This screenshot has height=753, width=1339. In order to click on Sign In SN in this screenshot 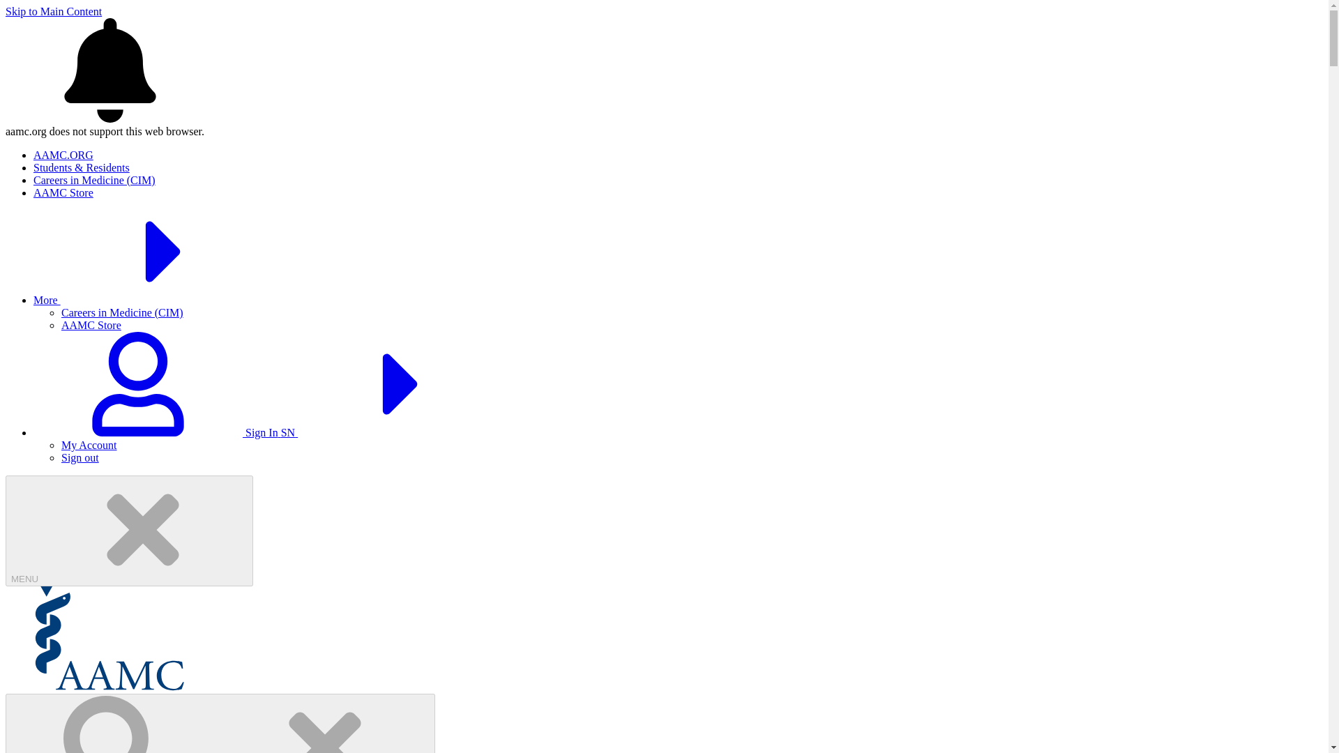, I will do `click(271, 432)`.